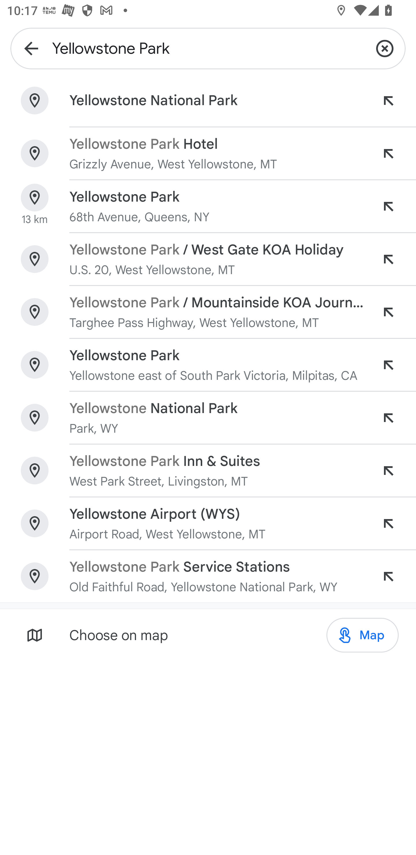  I want to click on Choose on map Map Map Map, so click(208, 635).